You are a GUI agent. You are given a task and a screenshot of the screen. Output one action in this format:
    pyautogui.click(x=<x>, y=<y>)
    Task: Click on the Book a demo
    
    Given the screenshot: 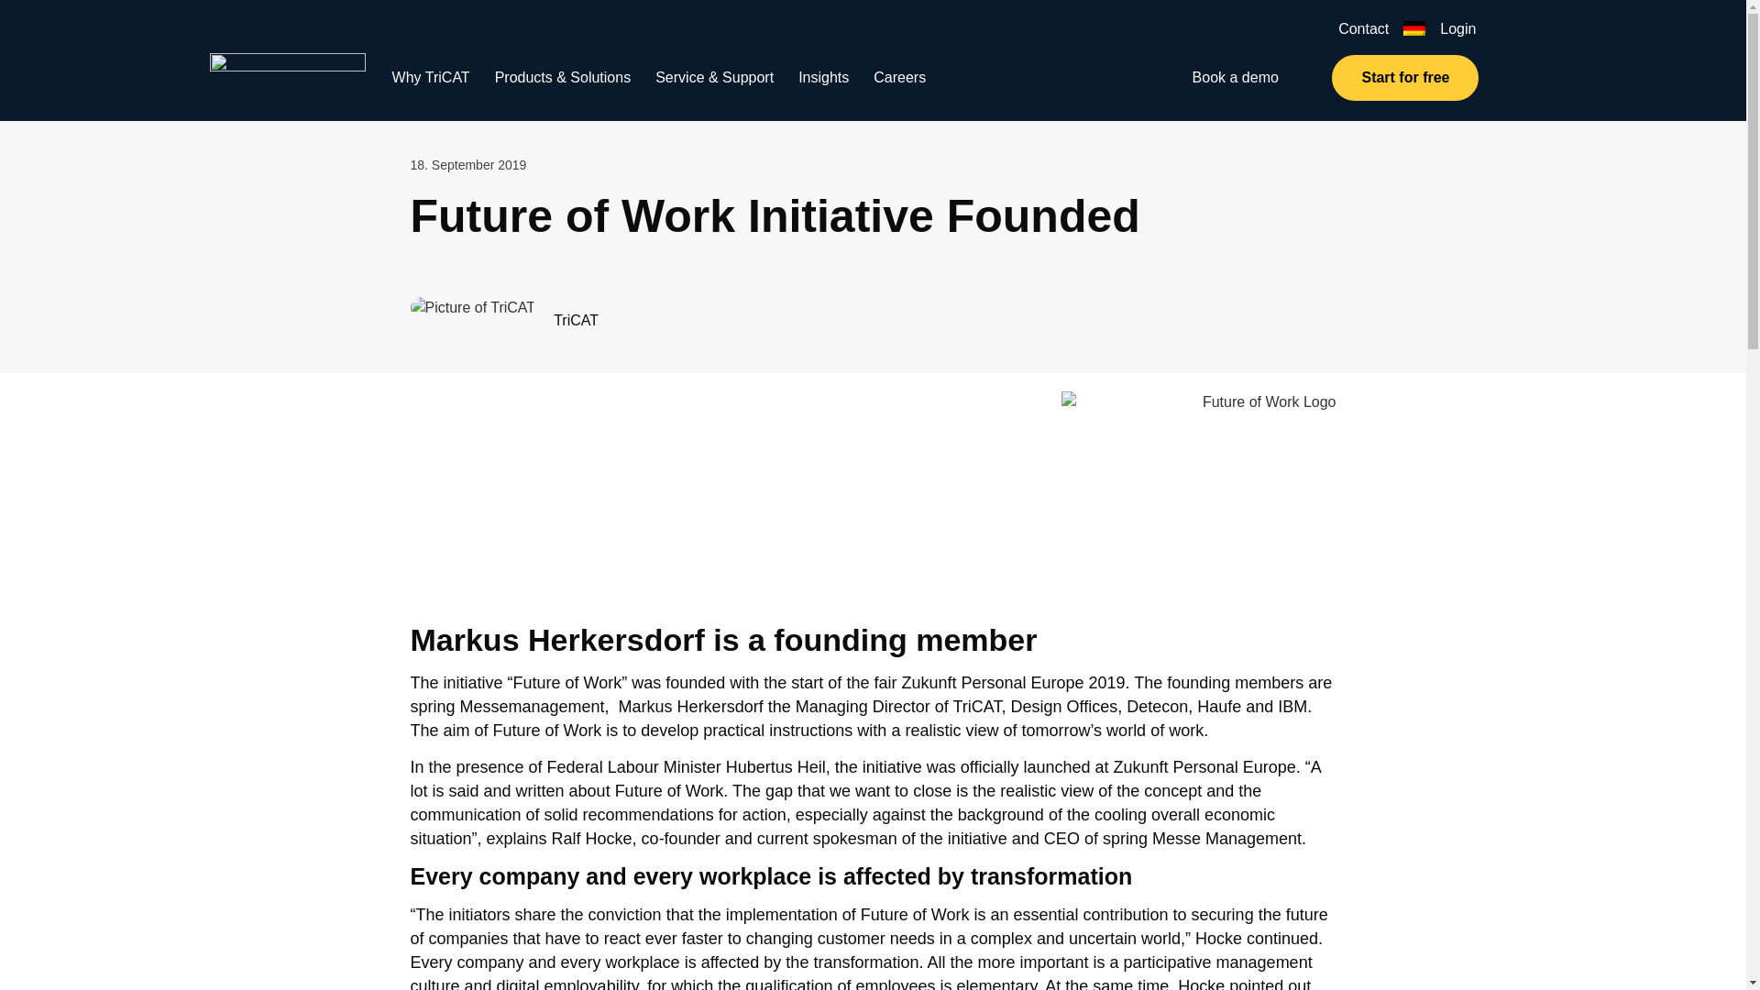 What is the action you would take?
    pyautogui.click(x=1236, y=77)
    